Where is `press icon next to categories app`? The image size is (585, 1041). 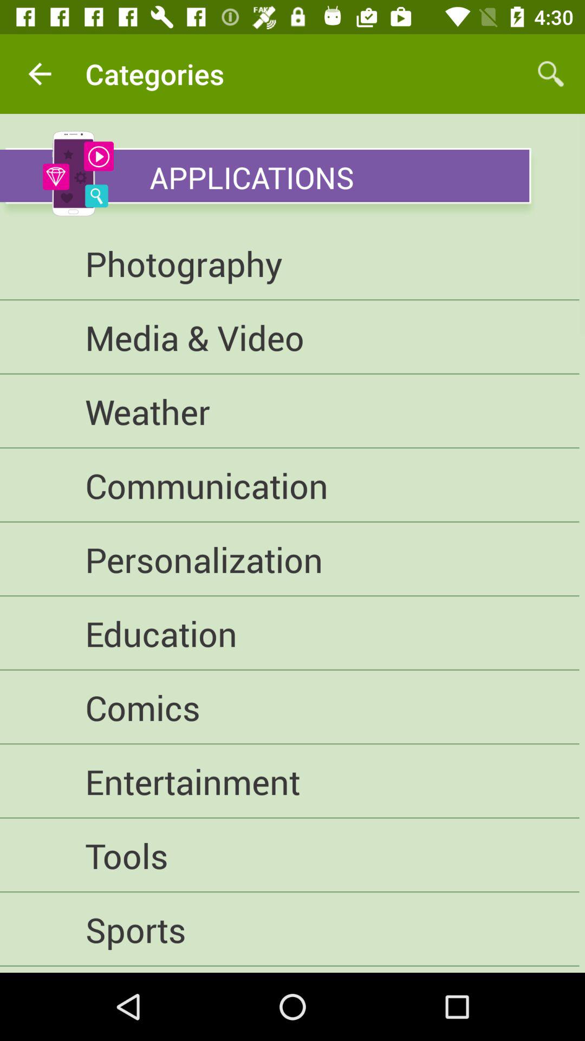 press icon next to categories app is located at coordinates (40, 74).